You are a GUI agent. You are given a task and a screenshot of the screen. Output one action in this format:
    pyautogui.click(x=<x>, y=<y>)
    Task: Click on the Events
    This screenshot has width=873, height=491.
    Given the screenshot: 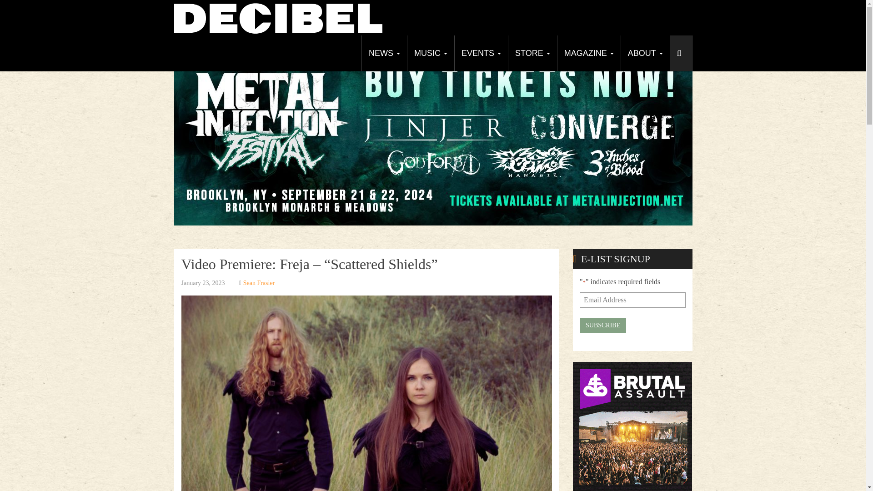 What is the action you would take?
    pyautogui.click(x=481, y=53)
    